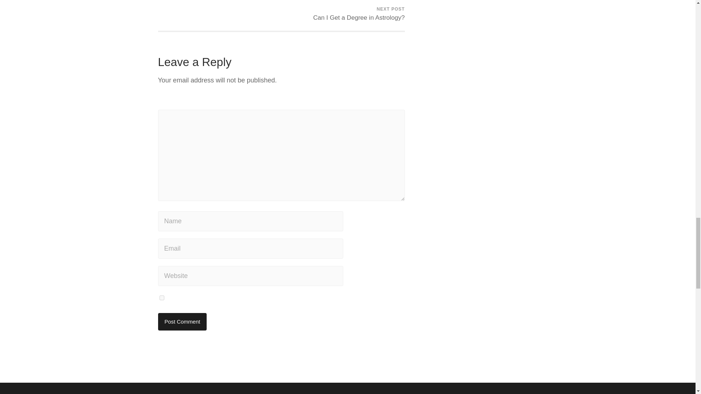  Describe the element at coordinates (359, 15) in the screenshot. I see `Next post: Can I Get a Degree in Astrology?` at that location.